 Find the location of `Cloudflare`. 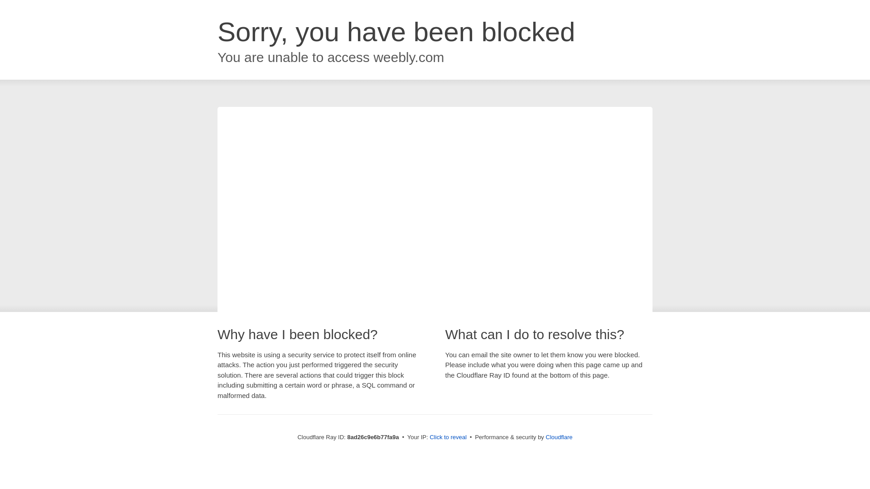

Cloudflare is located at coordinates (559, 437).